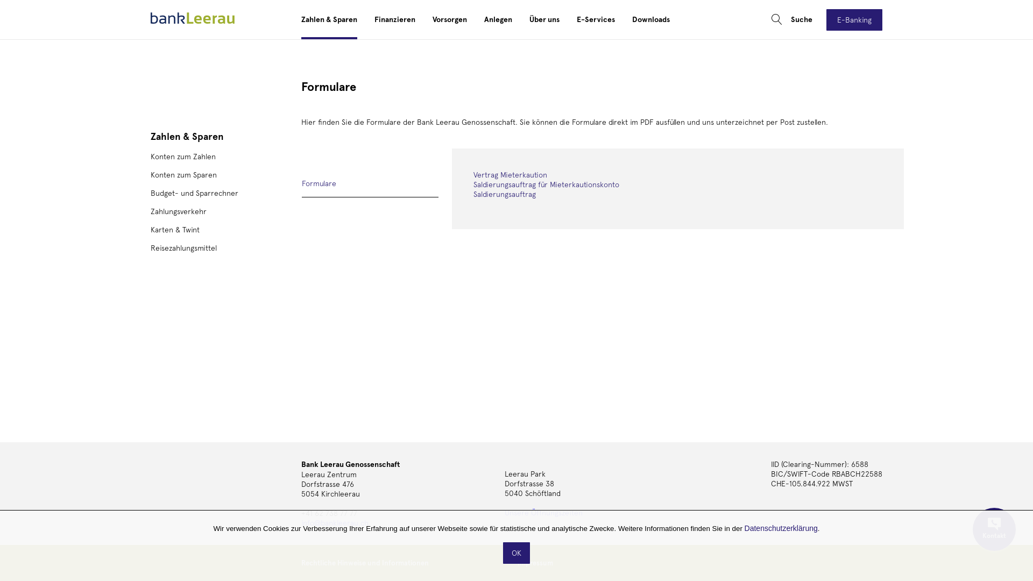  I want to click on Downloads, so click(651, 19).